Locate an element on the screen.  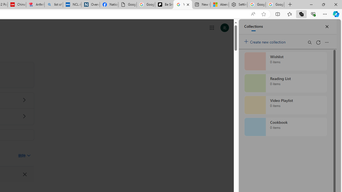
Aberdeen, Hong Kong SAR hourly forecast | Microsoft Weather is located at coordinates (220, 5).